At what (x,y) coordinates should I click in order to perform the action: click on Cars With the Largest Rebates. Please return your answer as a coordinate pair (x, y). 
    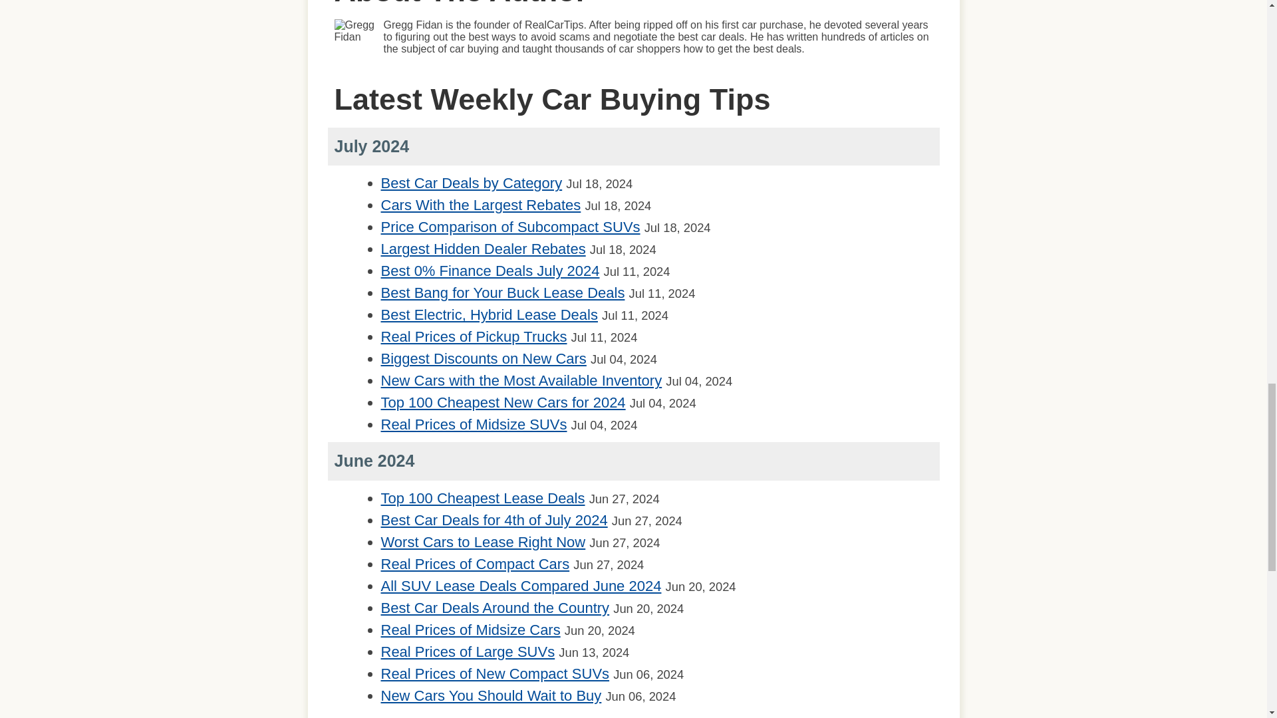
    Looking at the image, I should click on (480, 205).